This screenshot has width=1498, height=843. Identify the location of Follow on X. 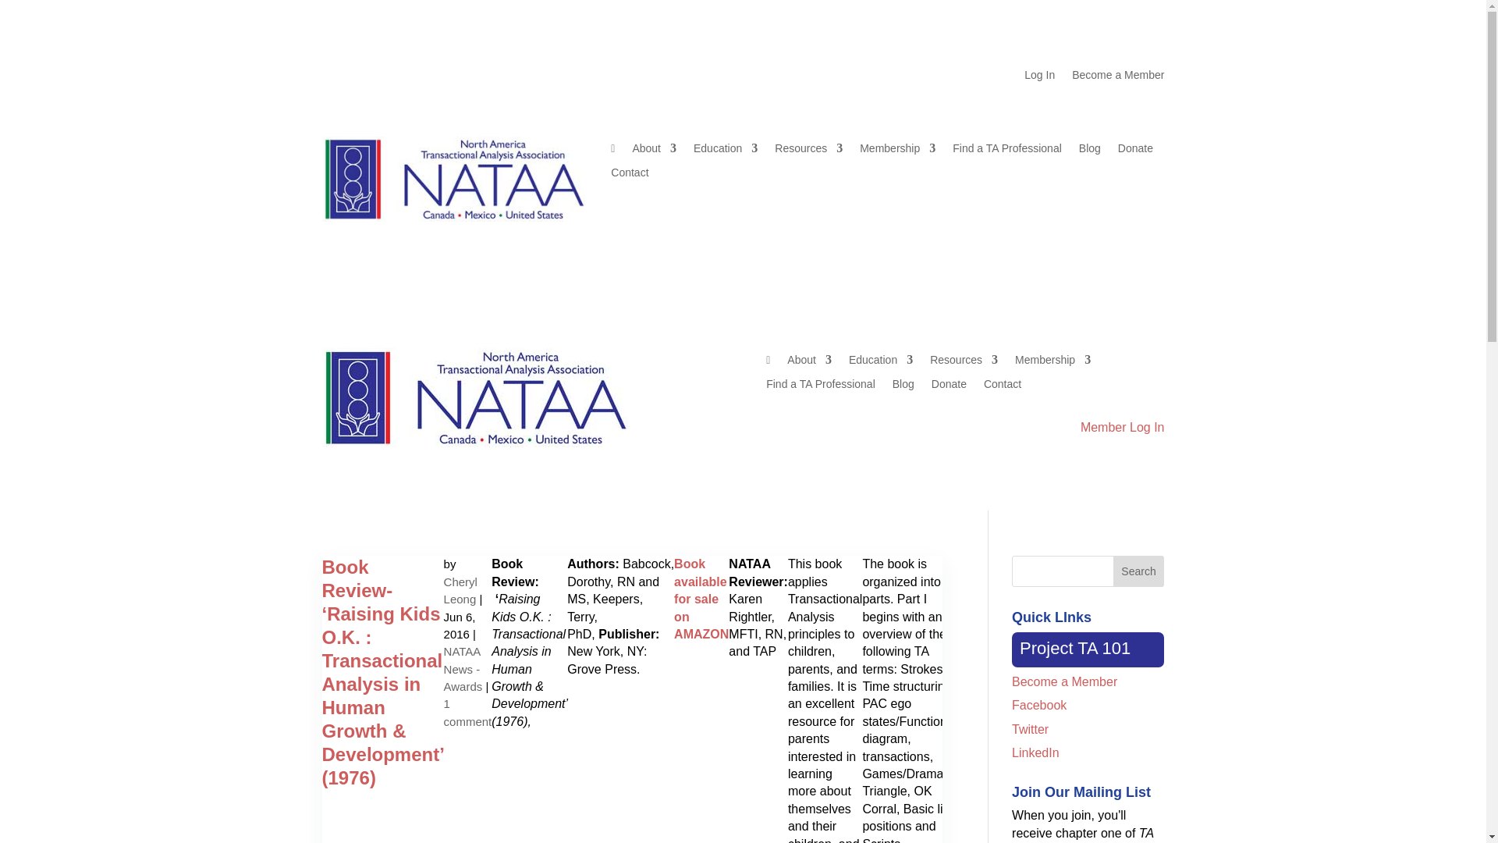
(364, 76).